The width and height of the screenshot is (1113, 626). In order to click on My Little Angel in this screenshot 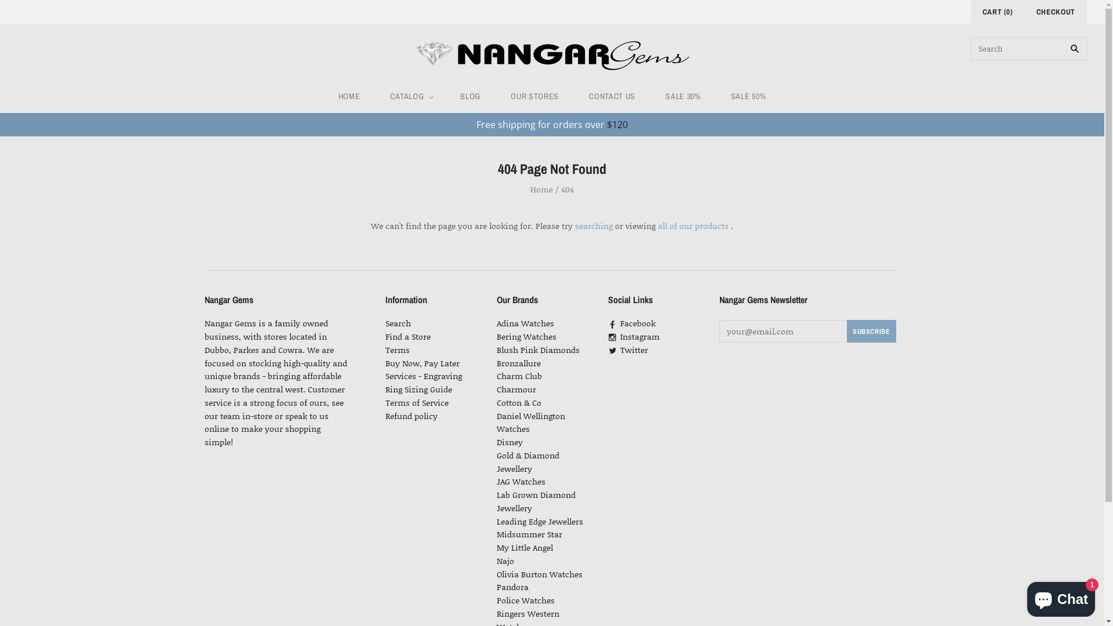, I will do `click(524, 547)`.